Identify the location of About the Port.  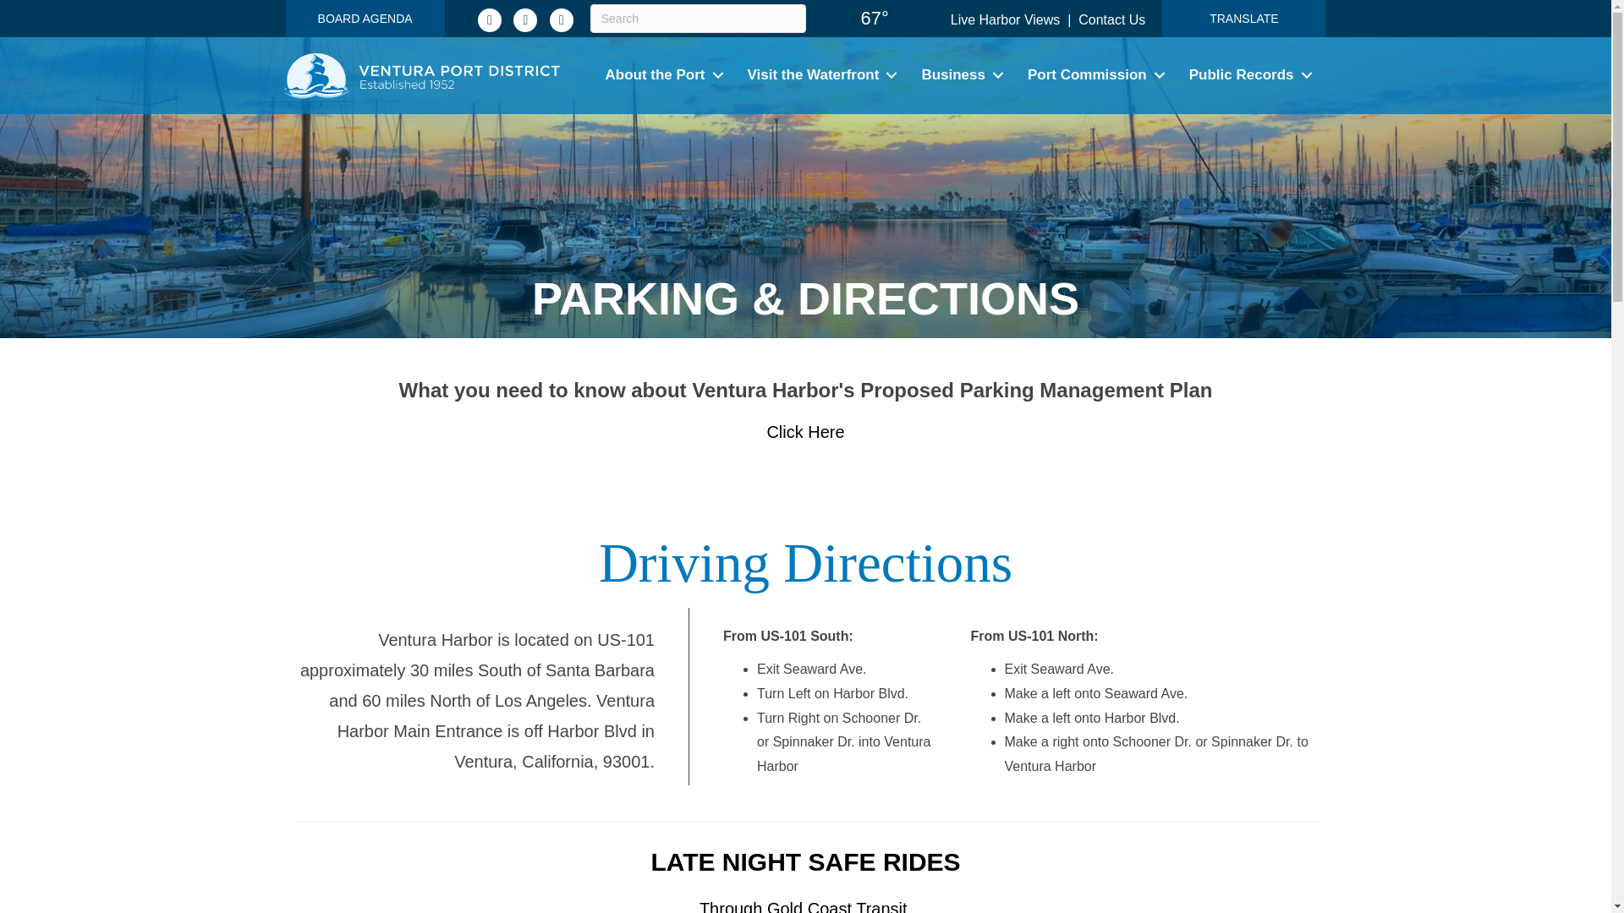
(665, 76).